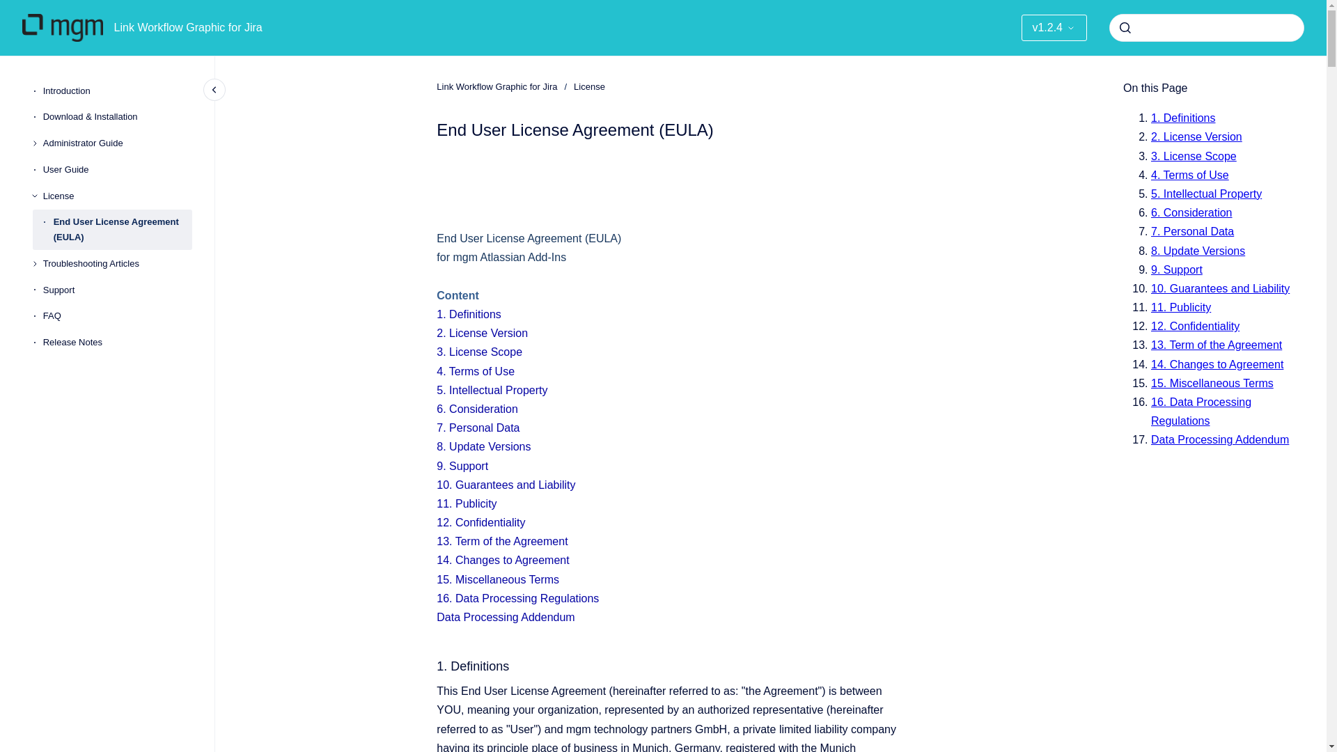 The image size is (1337, 752). What do you see at coordinates (469, 314) in the screenshot?
I see `1. Definitions` at bounding box center [469, 314].